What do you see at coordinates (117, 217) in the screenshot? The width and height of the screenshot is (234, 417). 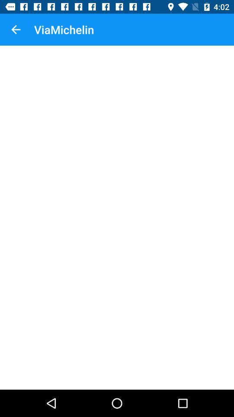 I see `choose the icon at the center` at bounding box center [117, 217].